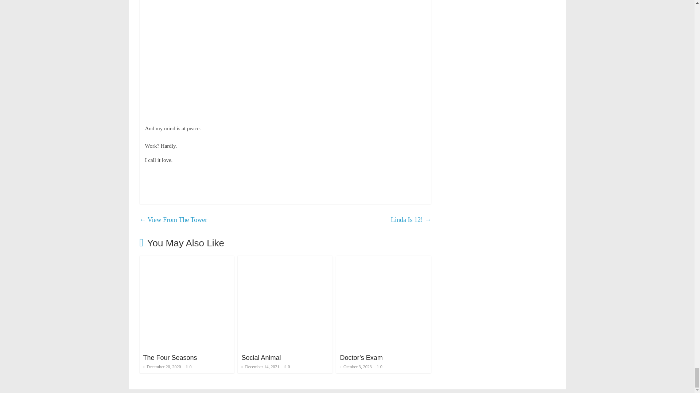 Image resolution: width=700 pixels, height=393 pixels. I want to click on 10:45 pm, so click(260, 367).